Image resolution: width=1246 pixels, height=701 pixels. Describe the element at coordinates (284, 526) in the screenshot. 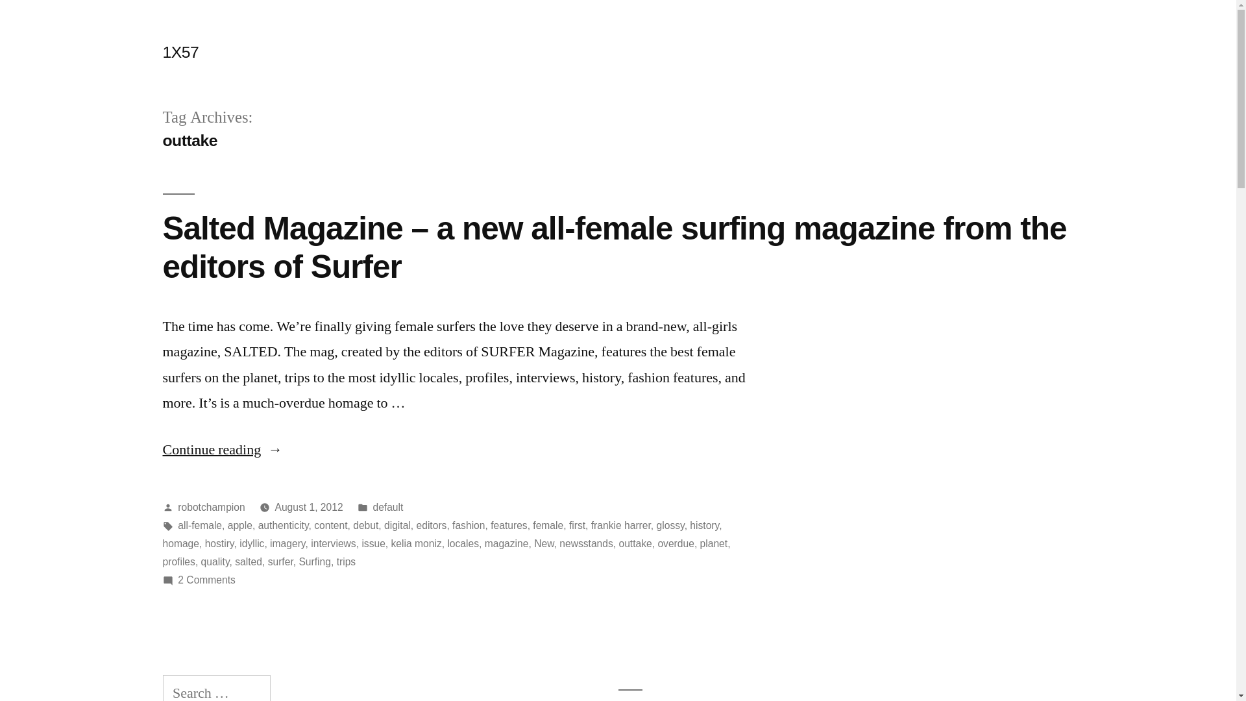

I see `authenticity` at that location.